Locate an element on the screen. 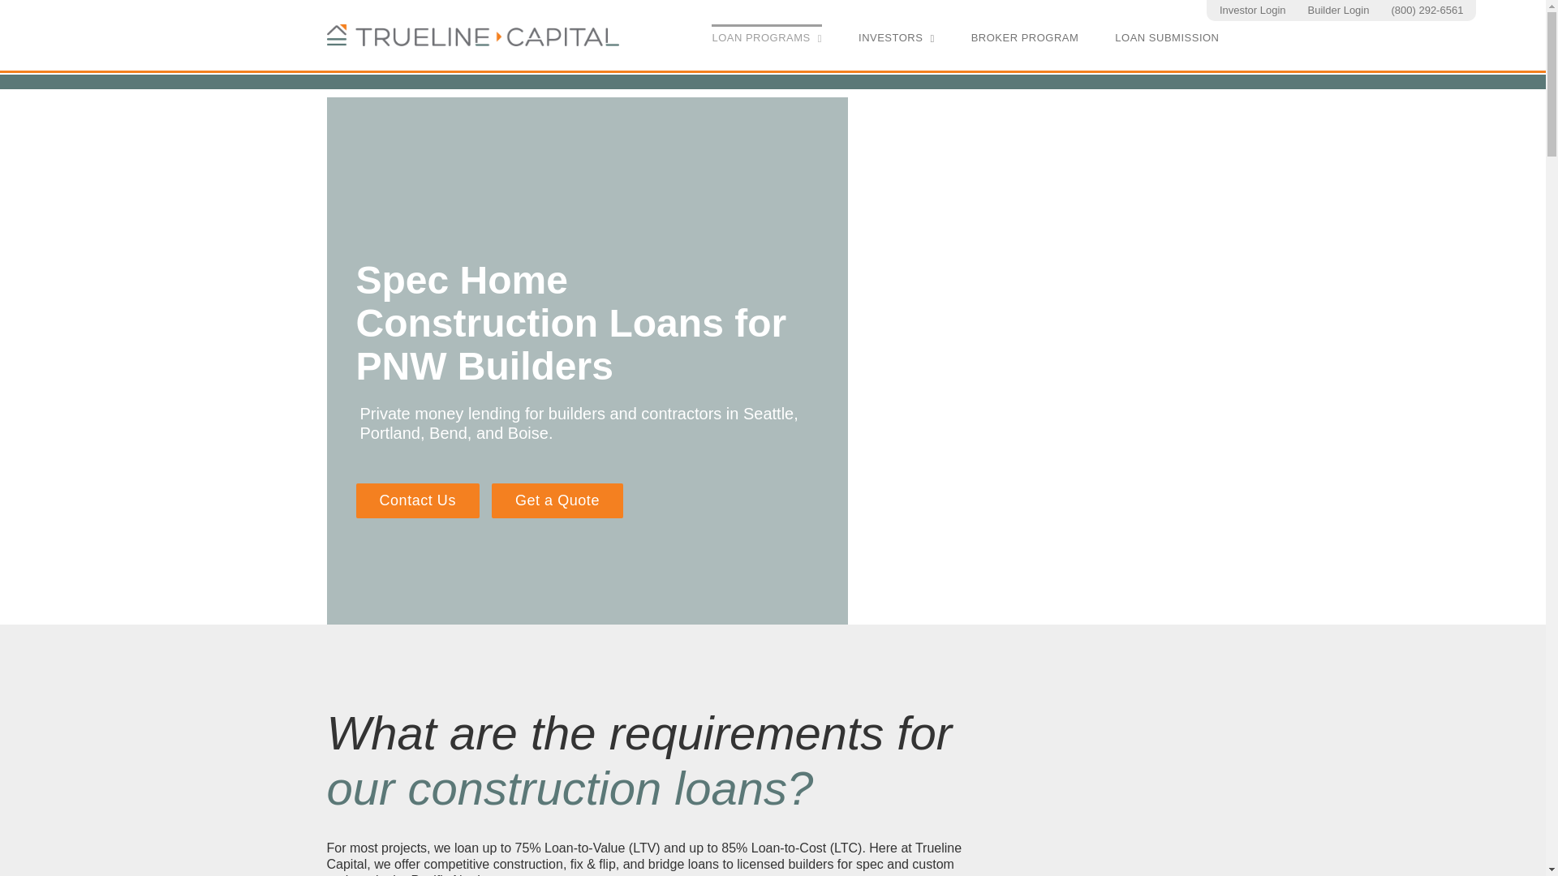 The height and width of the screenshot is (876, 1558). Contact Us is located at coordinates (416, 501).